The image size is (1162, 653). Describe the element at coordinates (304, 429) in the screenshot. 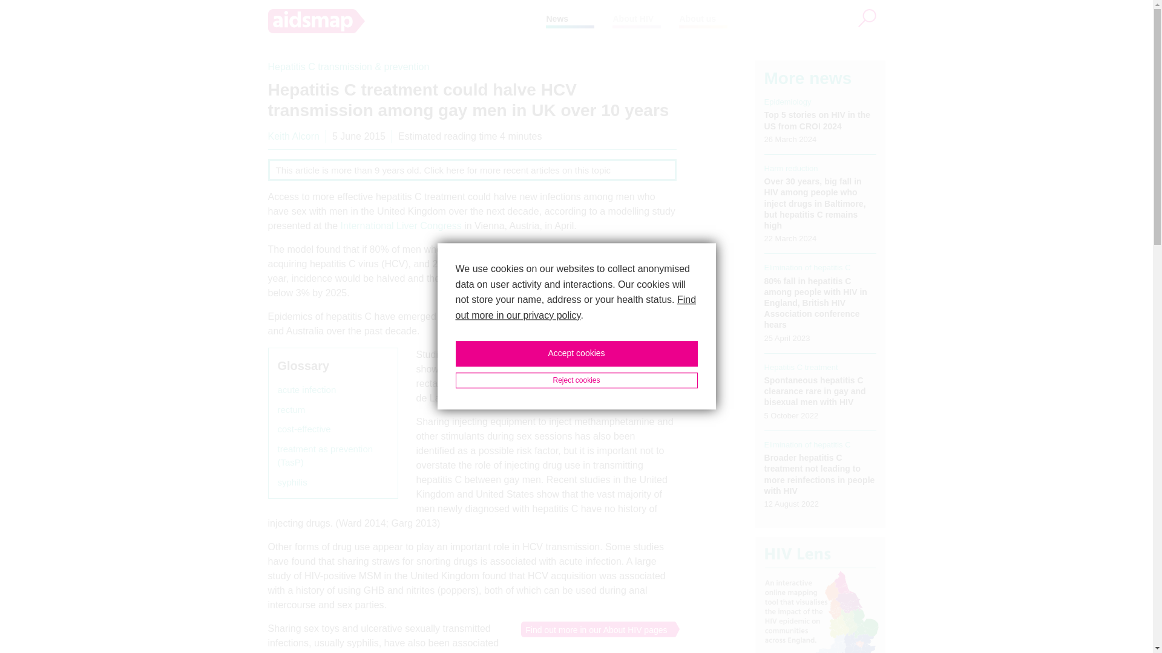

I see `cost-effective` at that location.